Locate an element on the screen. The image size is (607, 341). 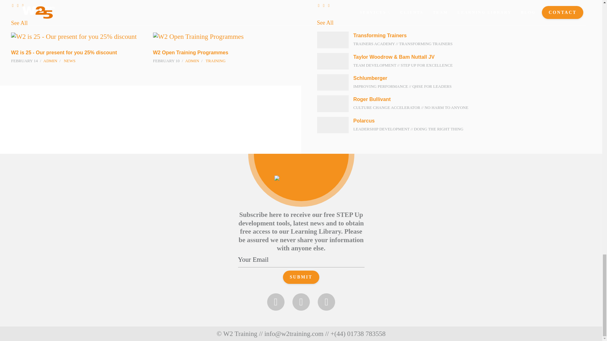
NEWS is located at coordinates (70, 61).